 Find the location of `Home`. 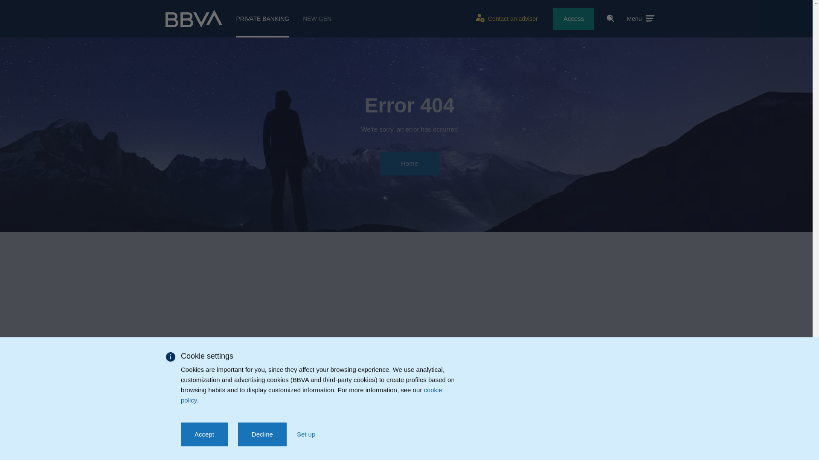

Home is located at coordinates (409, 164).